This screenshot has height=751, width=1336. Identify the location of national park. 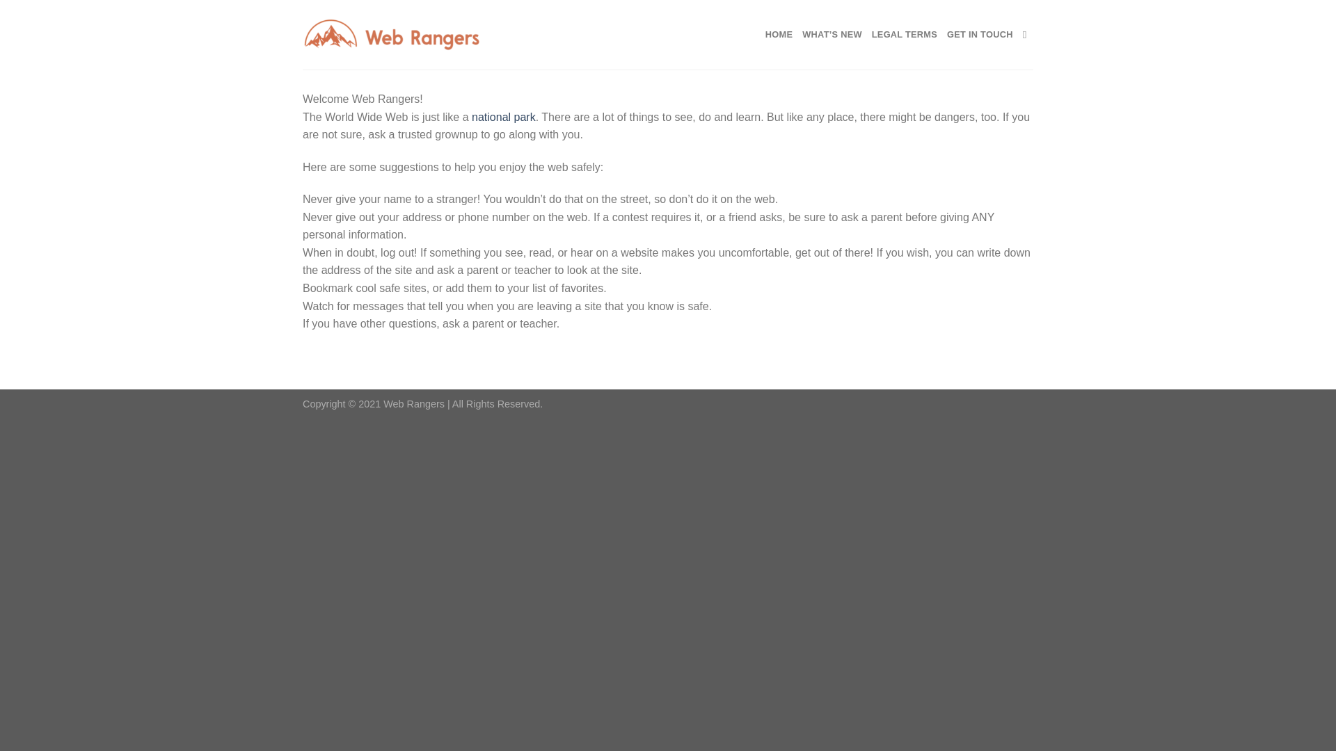
(503, 117).